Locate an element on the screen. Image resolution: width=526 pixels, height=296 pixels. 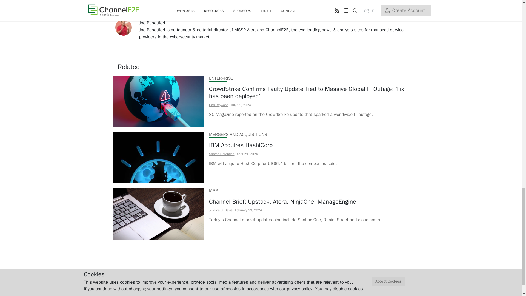
Jessica C. Davis is located at coordinates (221, 210).